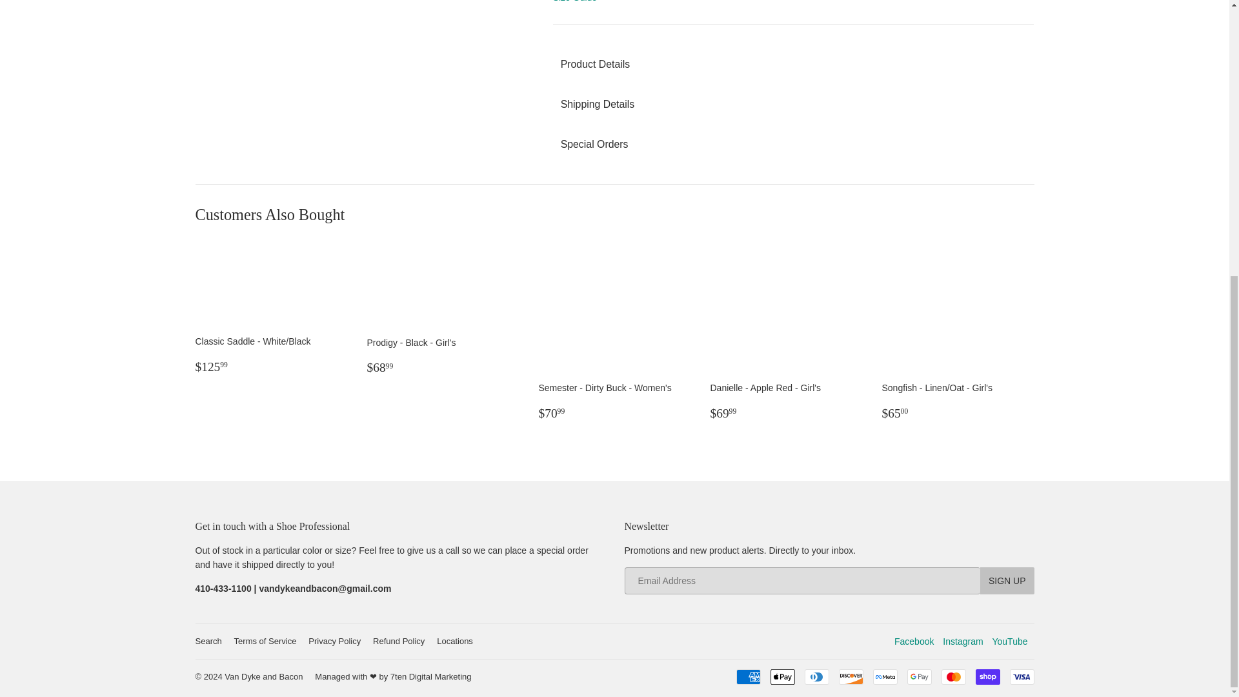 The image size is (1239, 697). What do you see at coordinates (919, 676) in the screenshot?
I see `Google Pay` at bounding box center [919, 676].